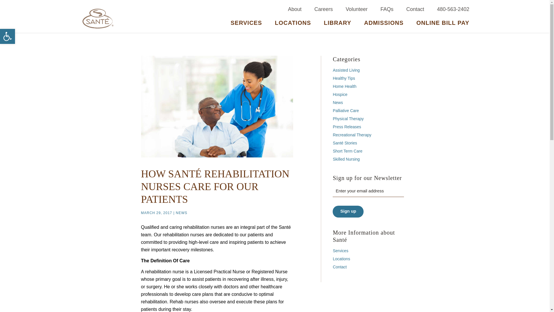 The image size is (554, 312). What do you see at coordinates (293, 26) in the screenshot?
I see `LOCATIONS` at bounding box center [293, 26].